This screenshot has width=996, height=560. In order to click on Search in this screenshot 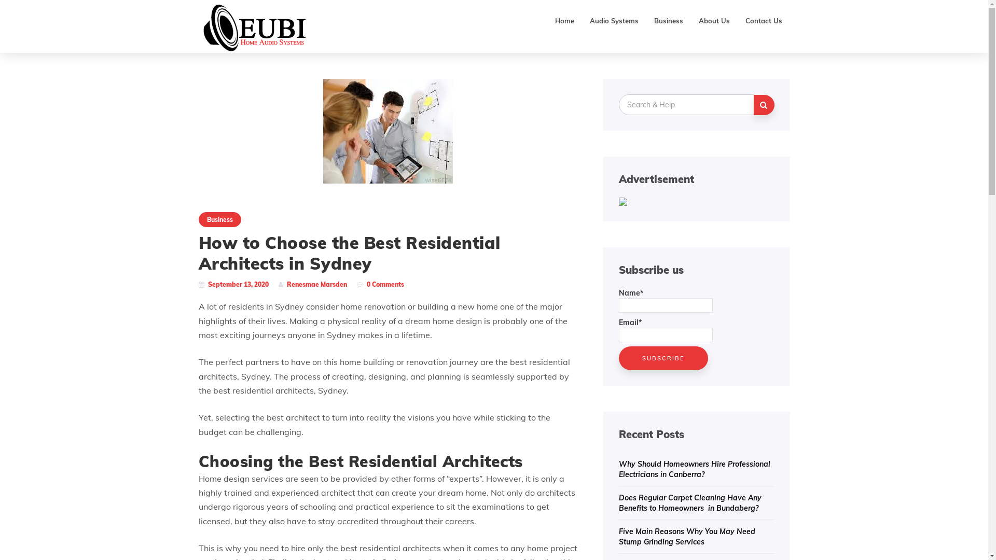, I will do `click(764, 105)`.